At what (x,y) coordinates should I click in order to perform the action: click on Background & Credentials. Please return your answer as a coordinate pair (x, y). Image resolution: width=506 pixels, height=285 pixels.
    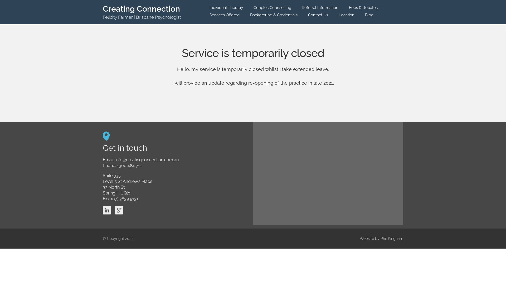
    Looking at the image, I should click on (274, 16).